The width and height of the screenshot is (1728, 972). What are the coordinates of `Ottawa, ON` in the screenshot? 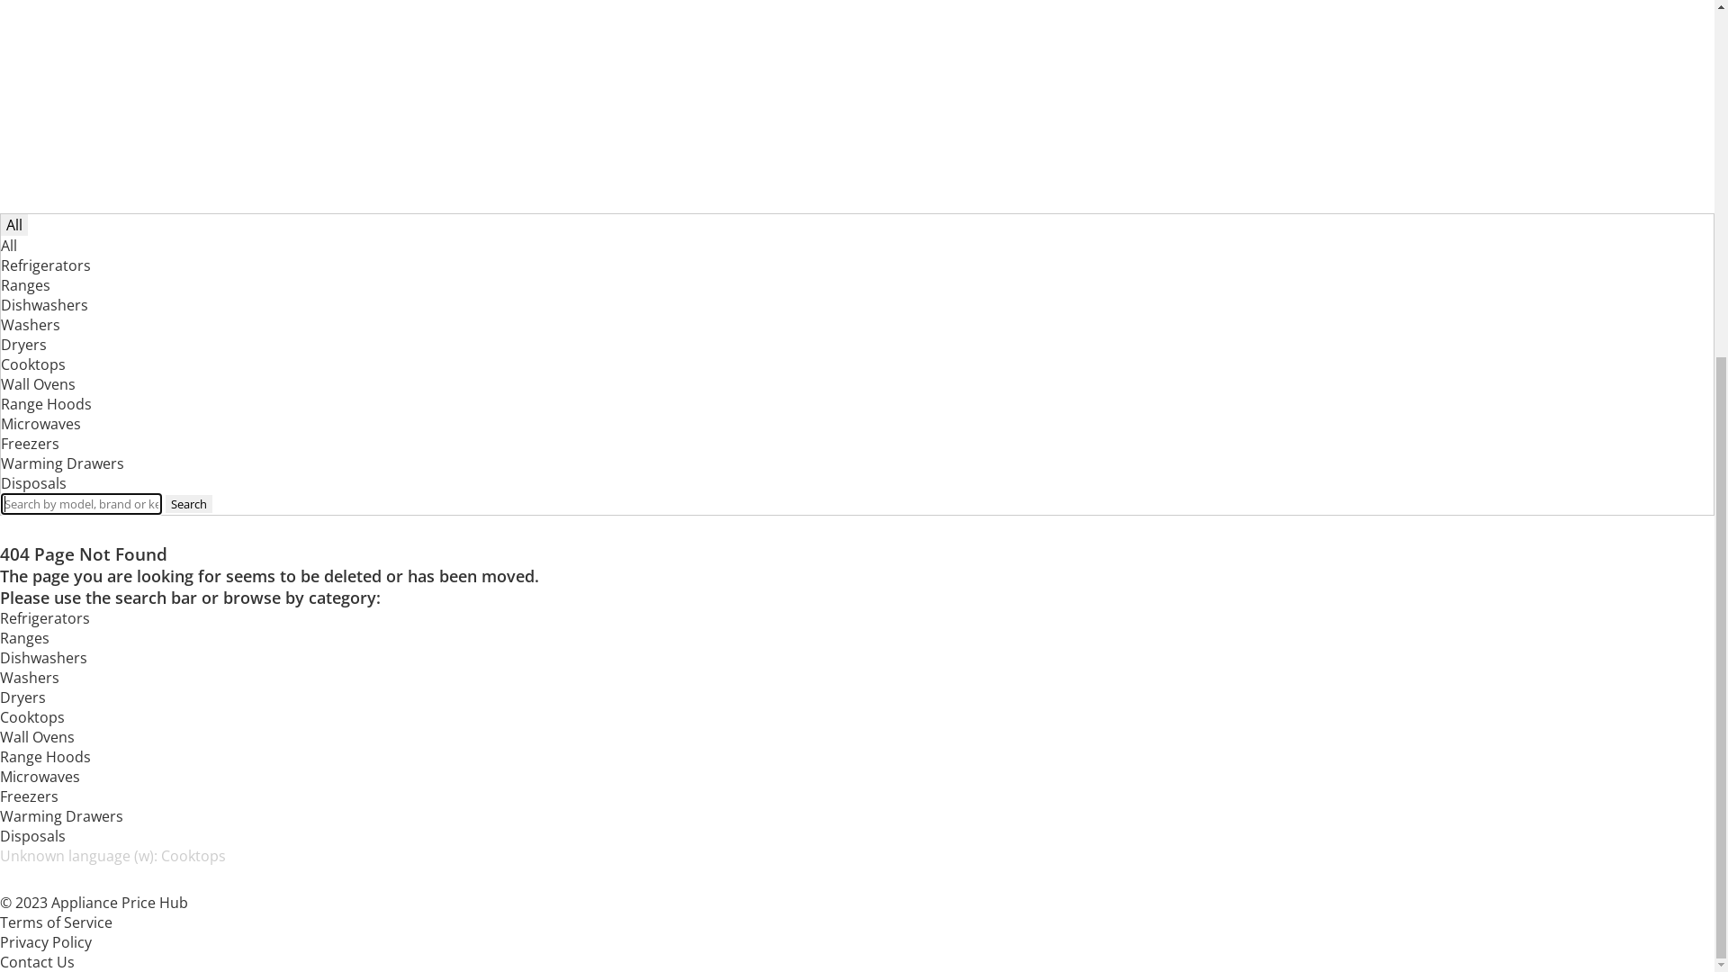 It's located at (58, 390).